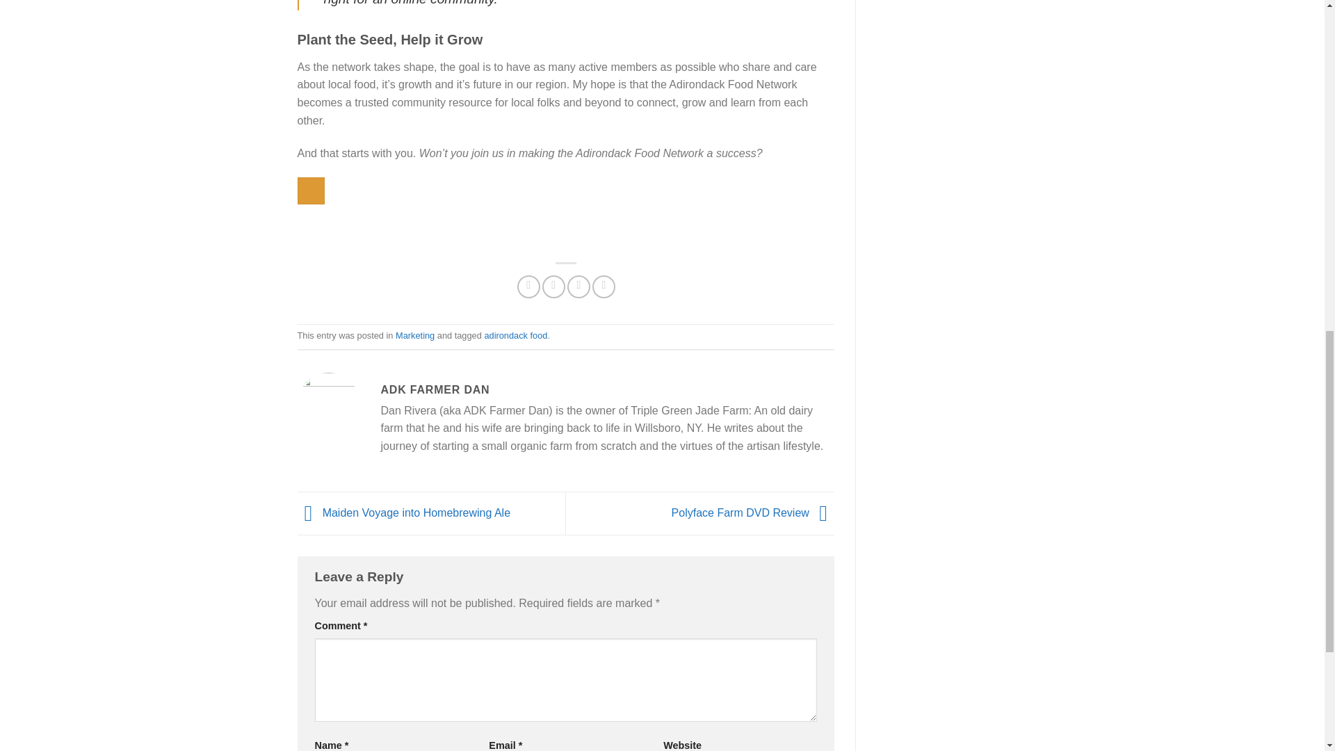 The image size is (1335, 751). I want to click on Share on Twitter, so click(553, 286).